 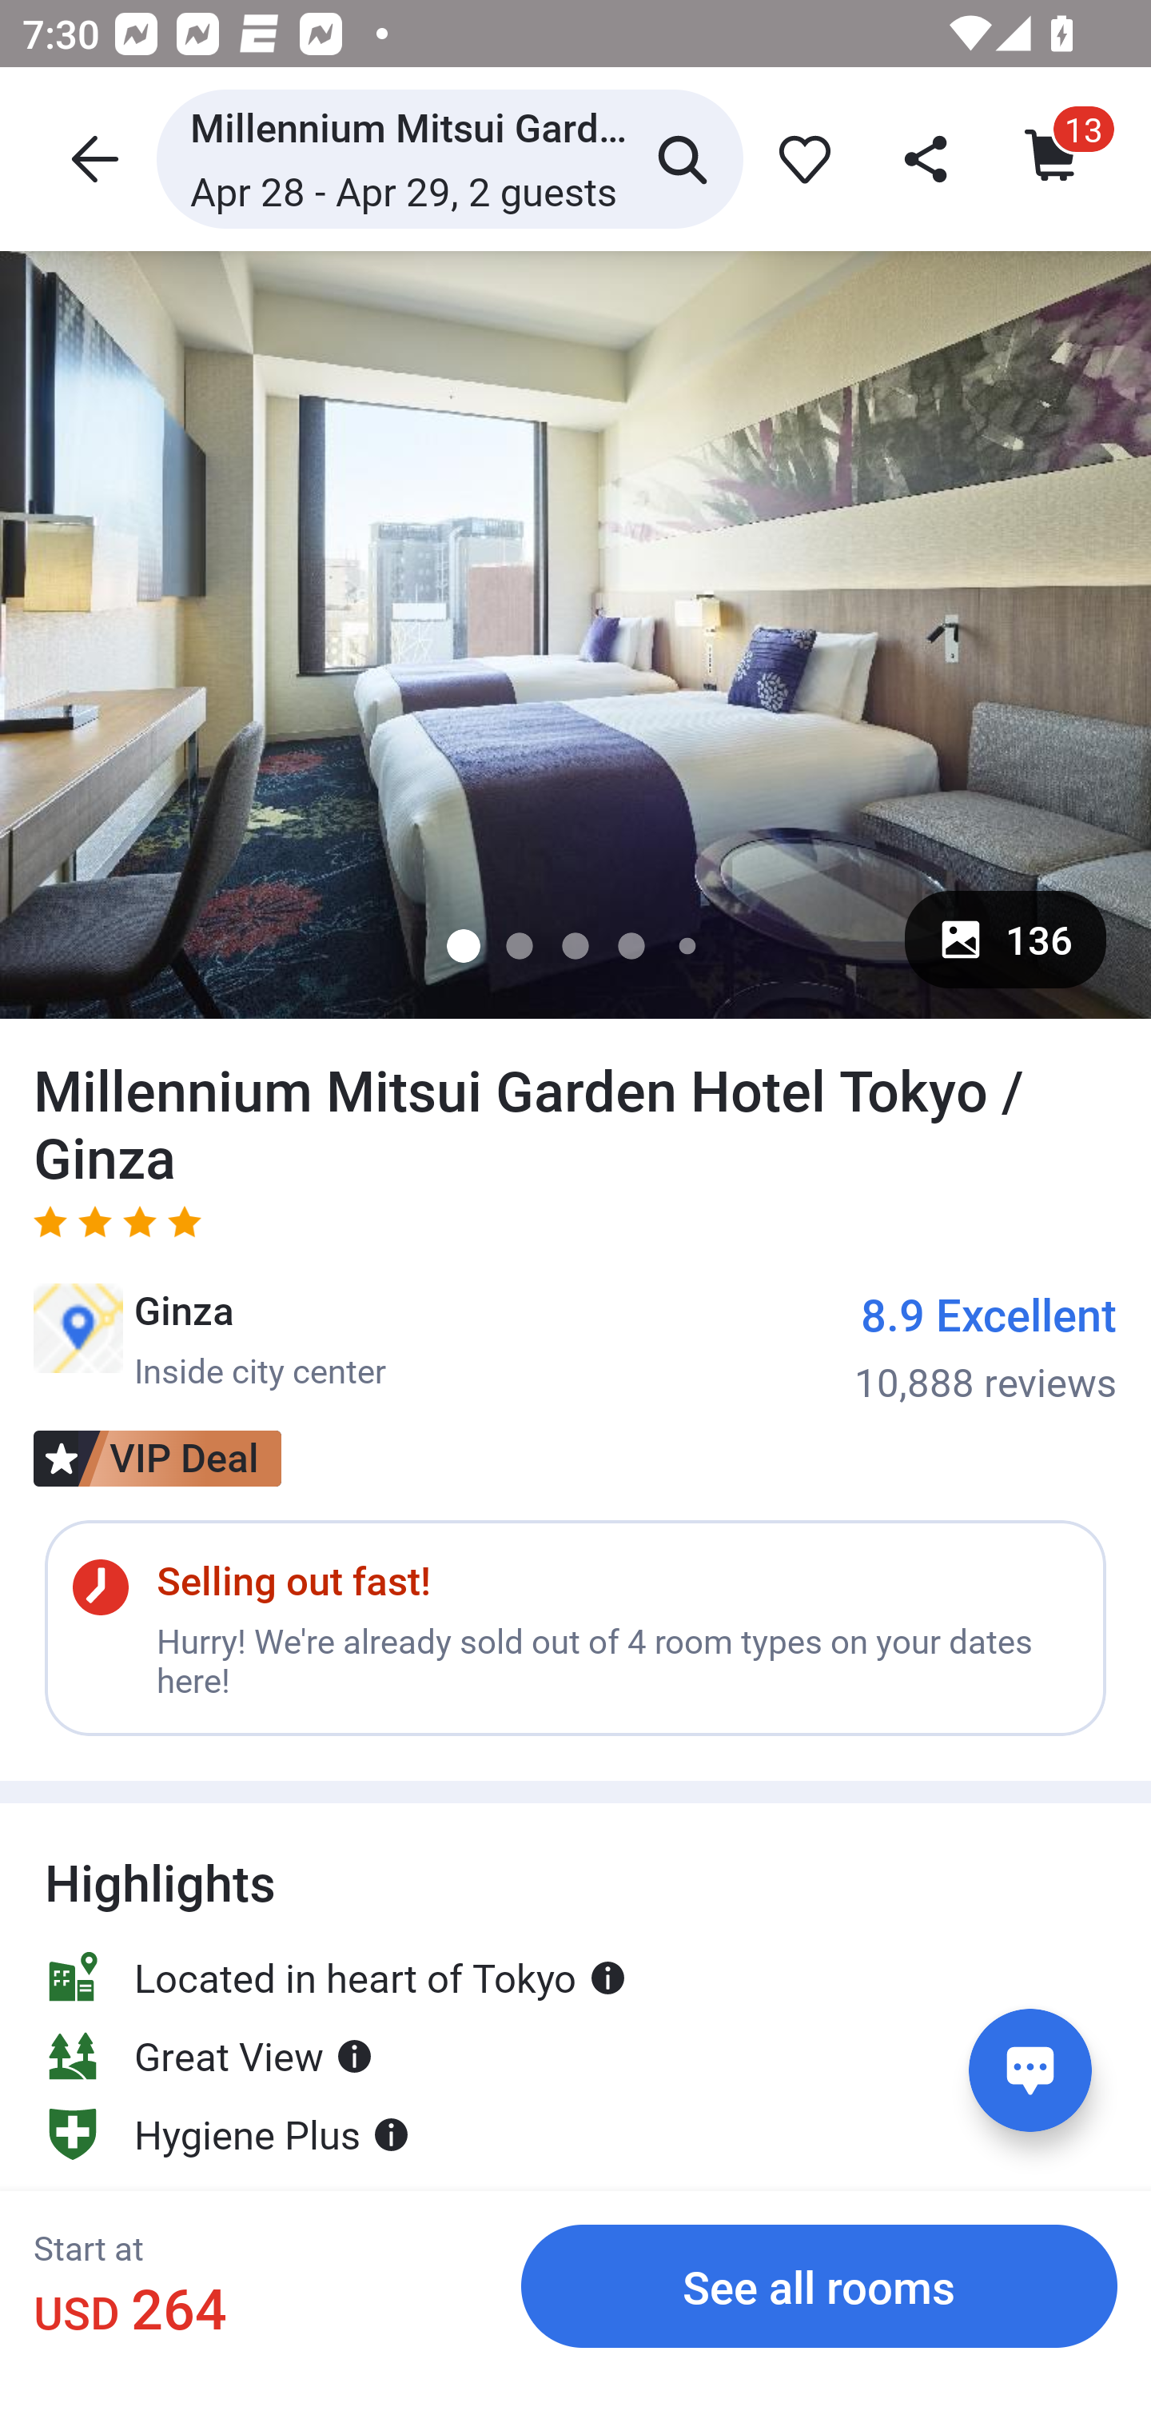 What do you see at coordinates (986, 1345) in the screenshot?
I see `8.9 Excellent 10,888 reviews` at bounding box center [986, 1345].